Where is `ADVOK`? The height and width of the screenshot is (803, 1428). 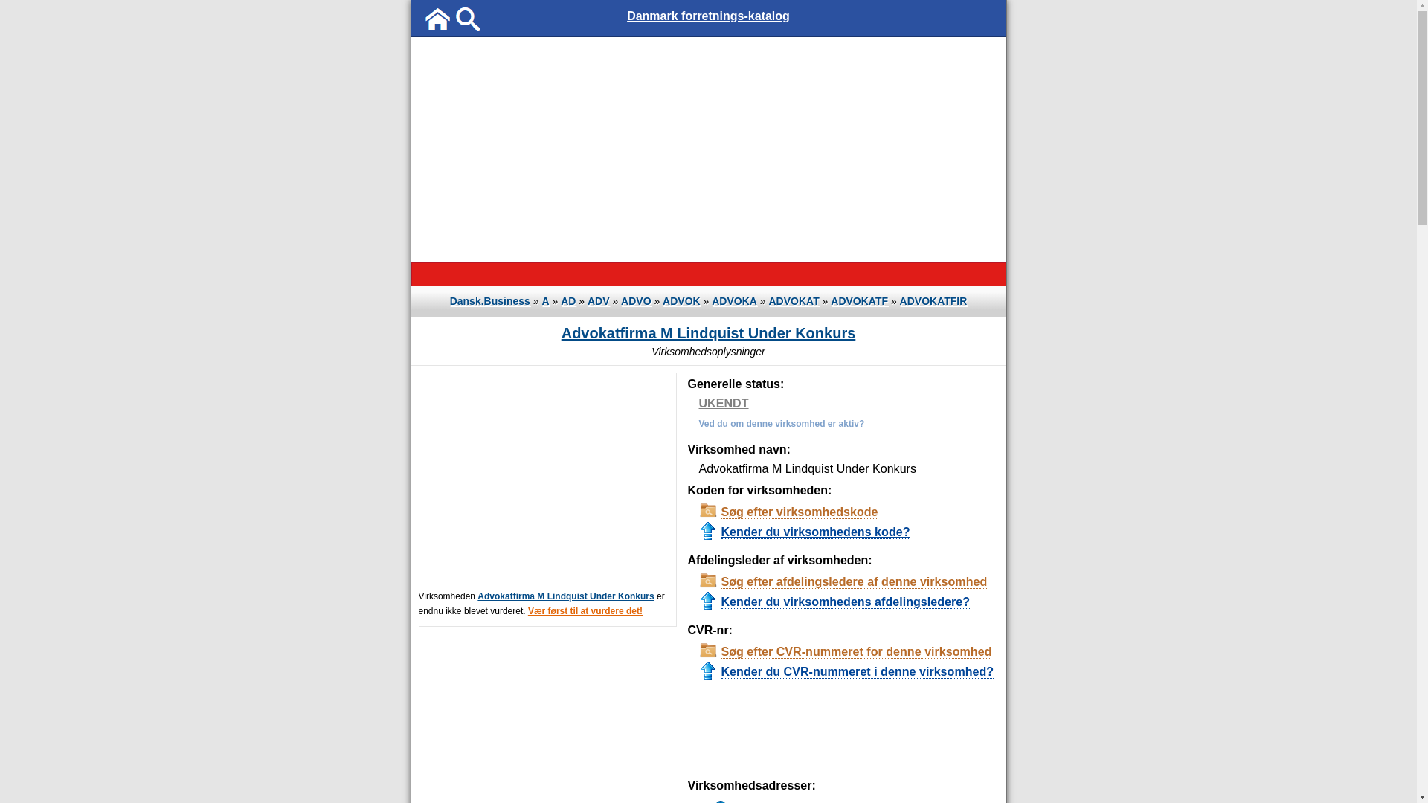 ADVOK is located at coordinates (681, 301).